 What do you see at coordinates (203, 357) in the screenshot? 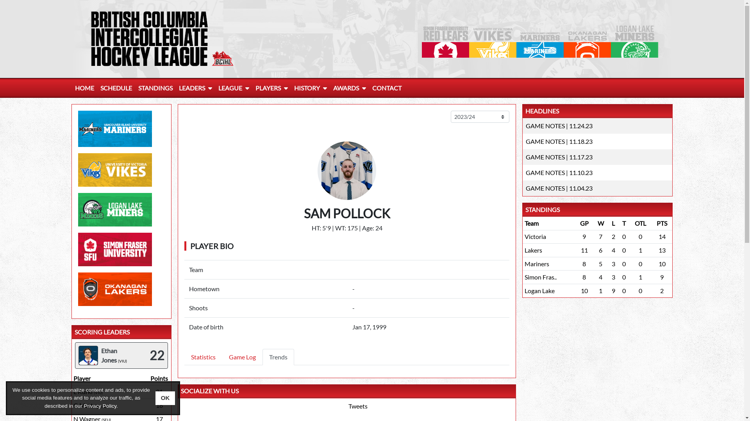
I see `Statistics` at bounding box center [203, 357].